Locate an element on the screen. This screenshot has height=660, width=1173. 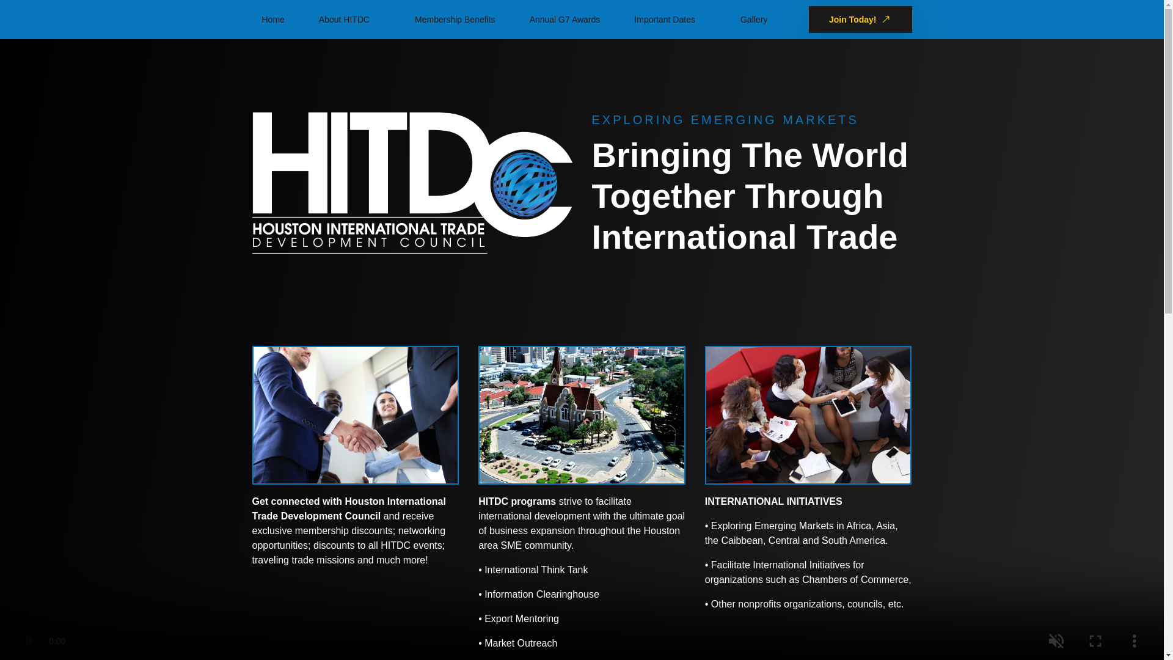
Annual G7 Awards is located at coordinates (565, 20).